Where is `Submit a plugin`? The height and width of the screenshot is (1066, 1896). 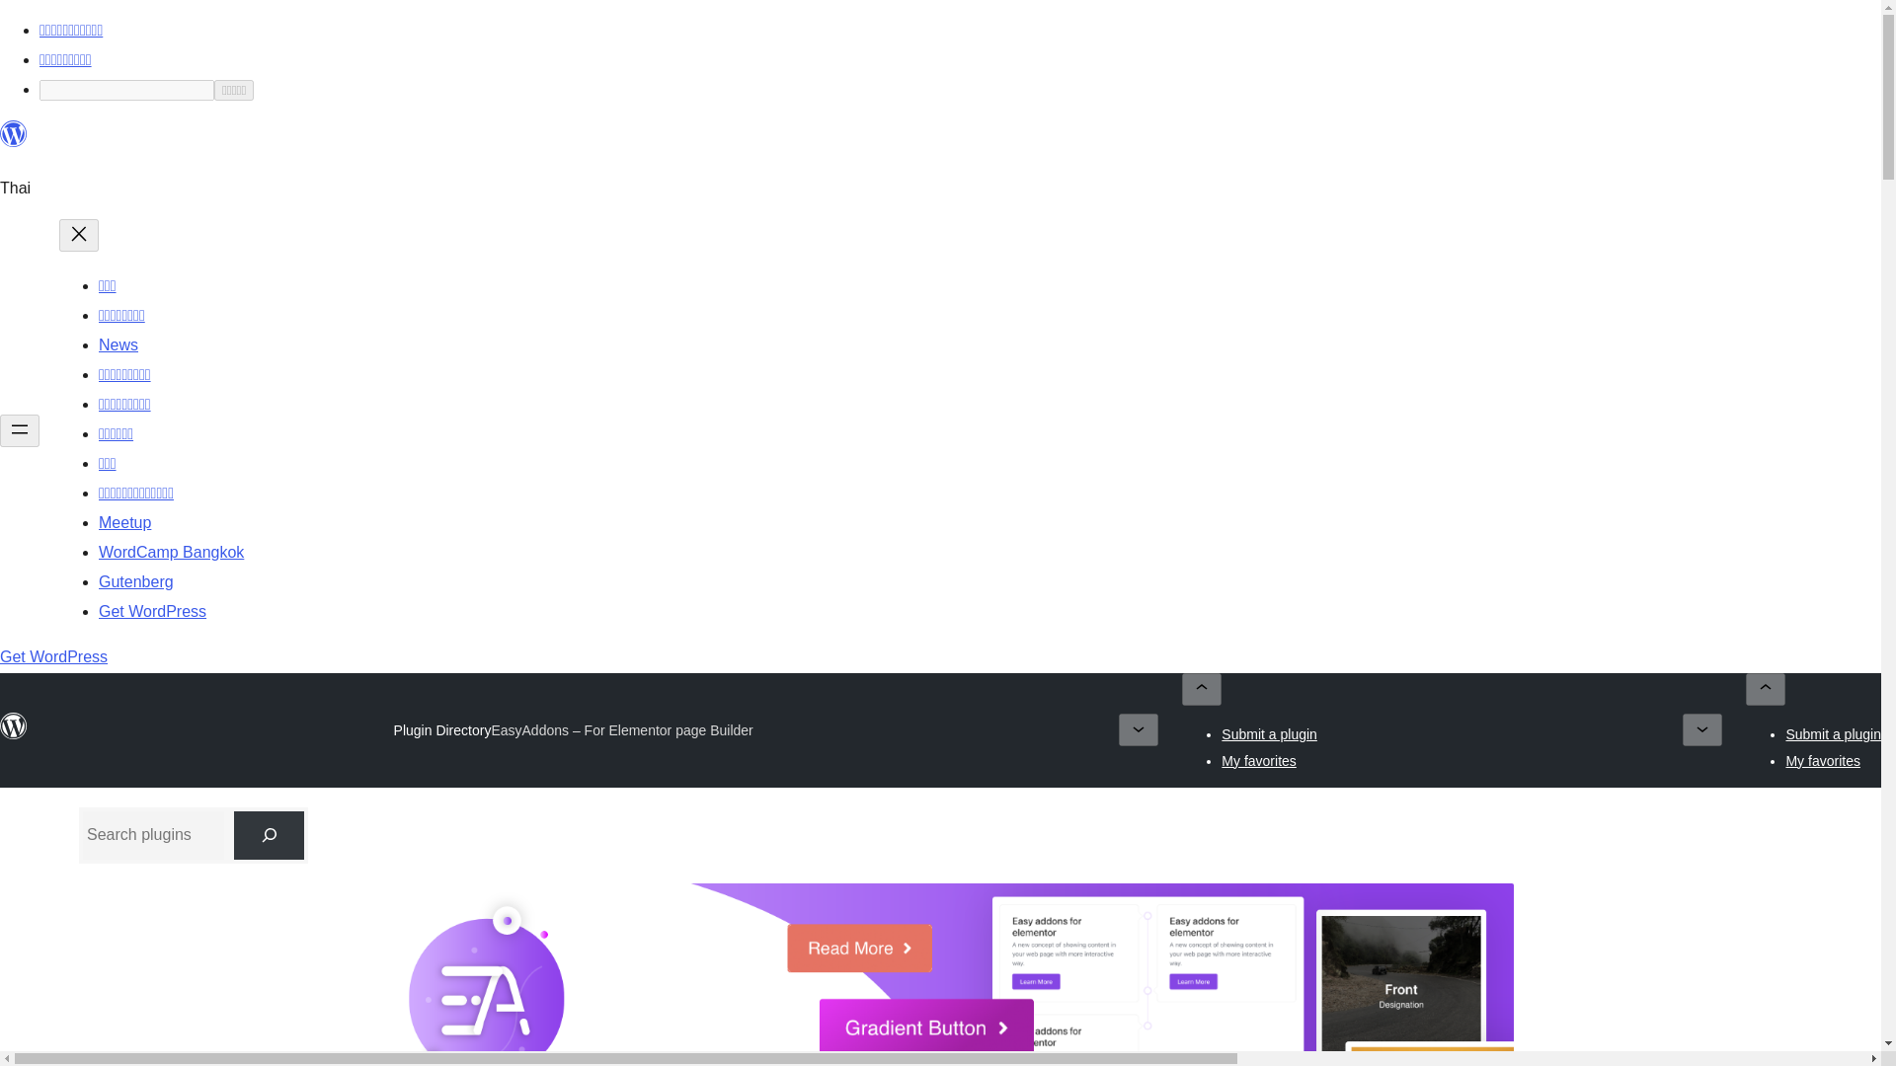
Submit a plugin is located at coordinates (1269, 733).